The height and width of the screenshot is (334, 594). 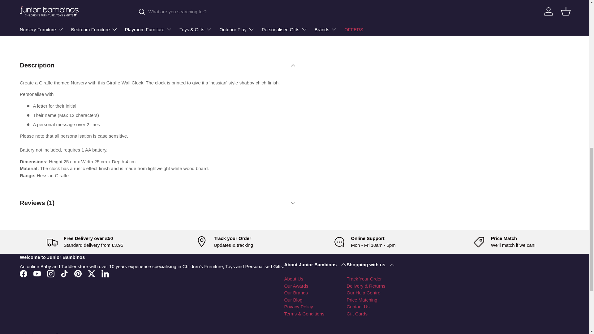 What do you see at coordinates (92, 273) in the screenshot?
I see `Junior Bambinos on Twitter` at bounding box center [92, 273].